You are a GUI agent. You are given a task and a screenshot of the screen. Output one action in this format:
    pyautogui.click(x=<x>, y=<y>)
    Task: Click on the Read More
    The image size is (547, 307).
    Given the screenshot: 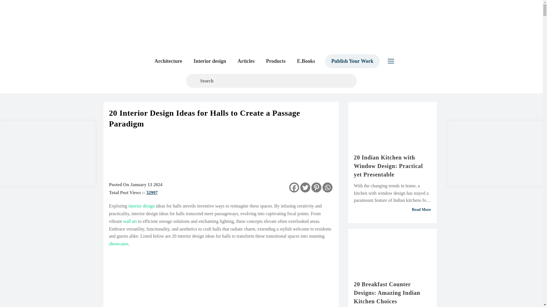 What is the action you would take?
    pyautogui.click(x=392, y=210)
    